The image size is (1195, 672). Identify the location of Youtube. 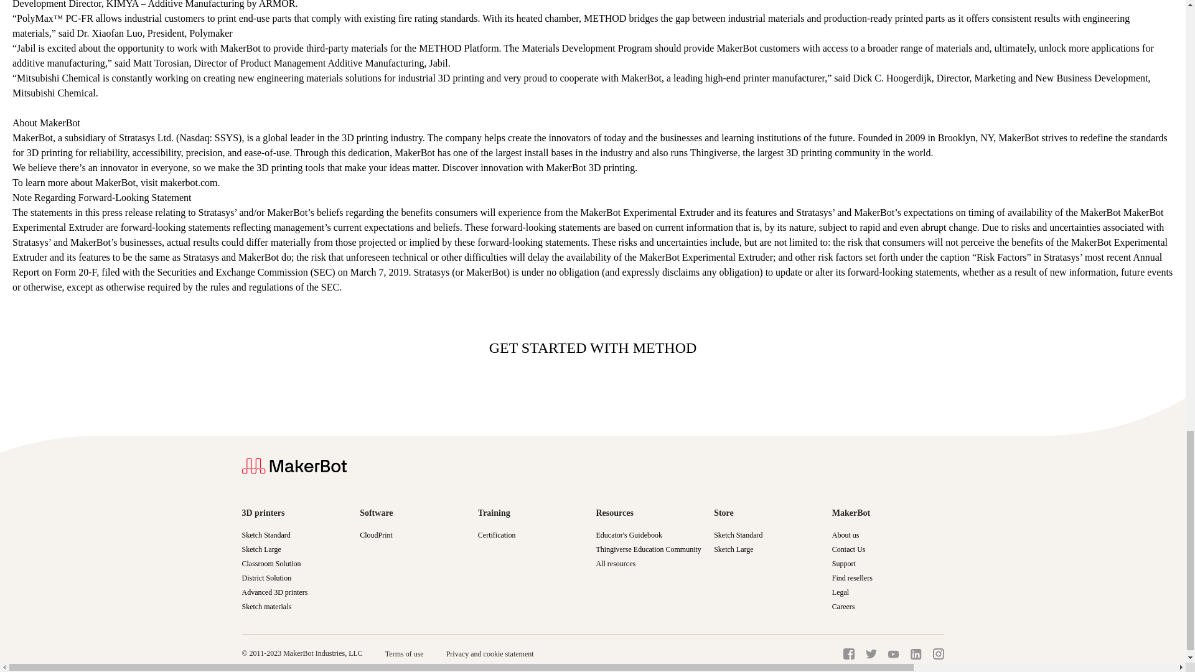
(893, 655).